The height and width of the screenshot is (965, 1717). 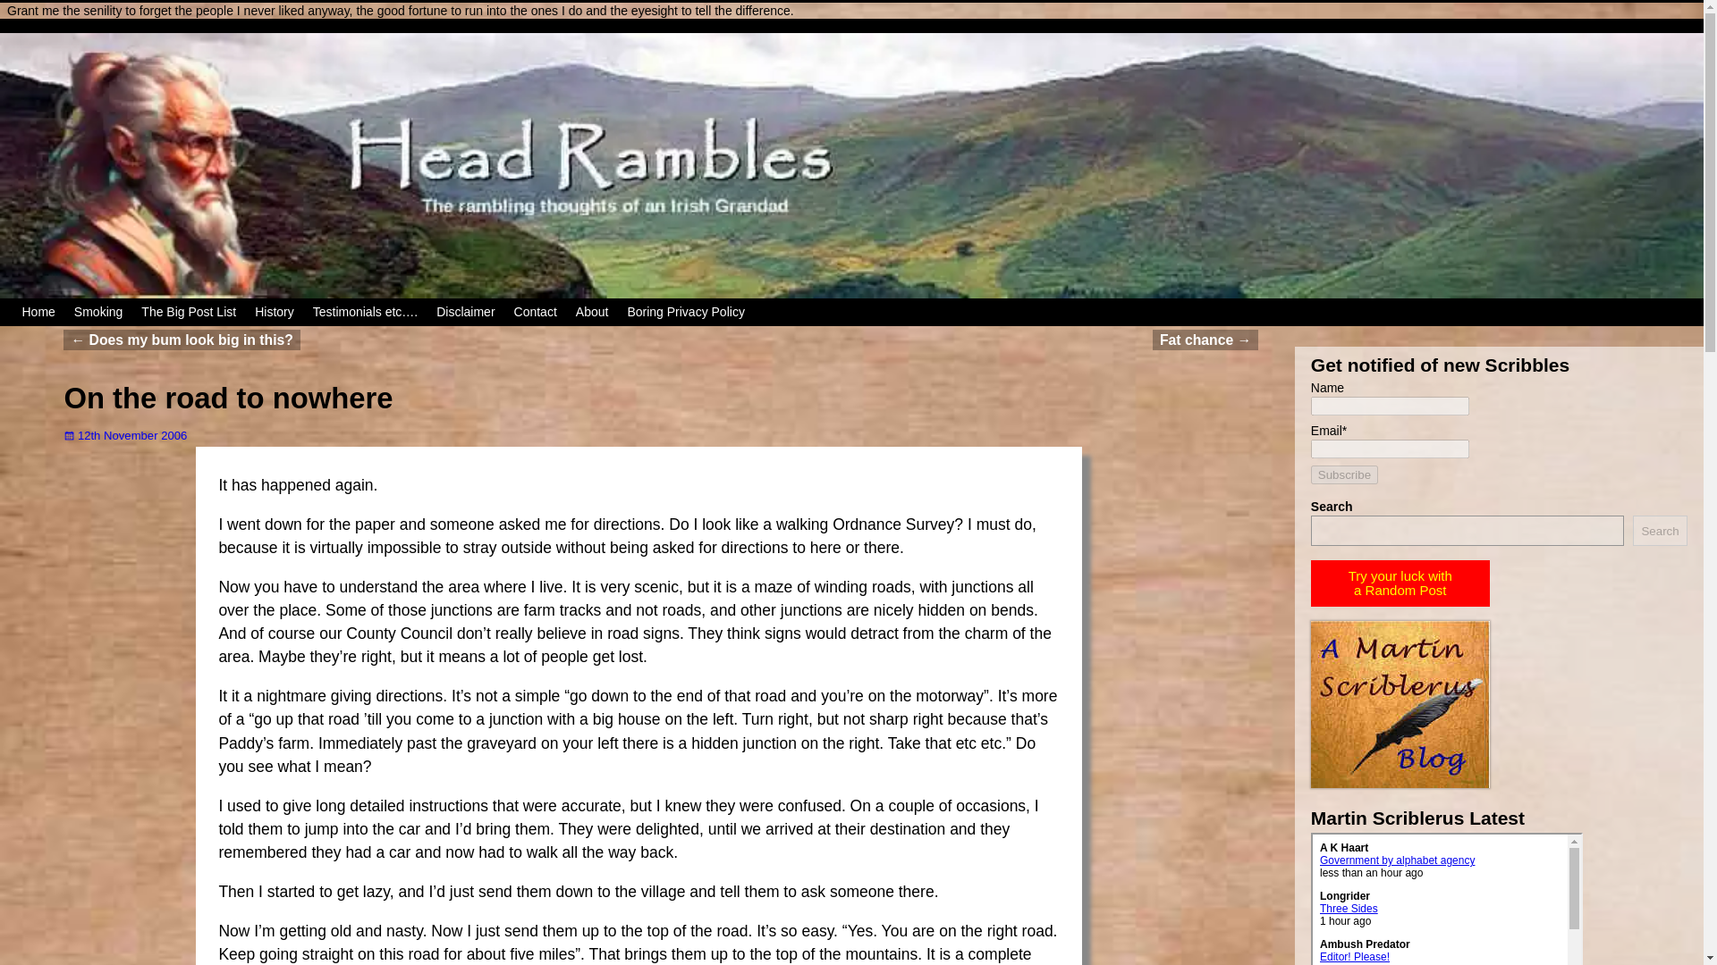 What do you see at coordinates (125, 434) in the screenshot?
I see `10:59 am` at bounding box center [125, 434].